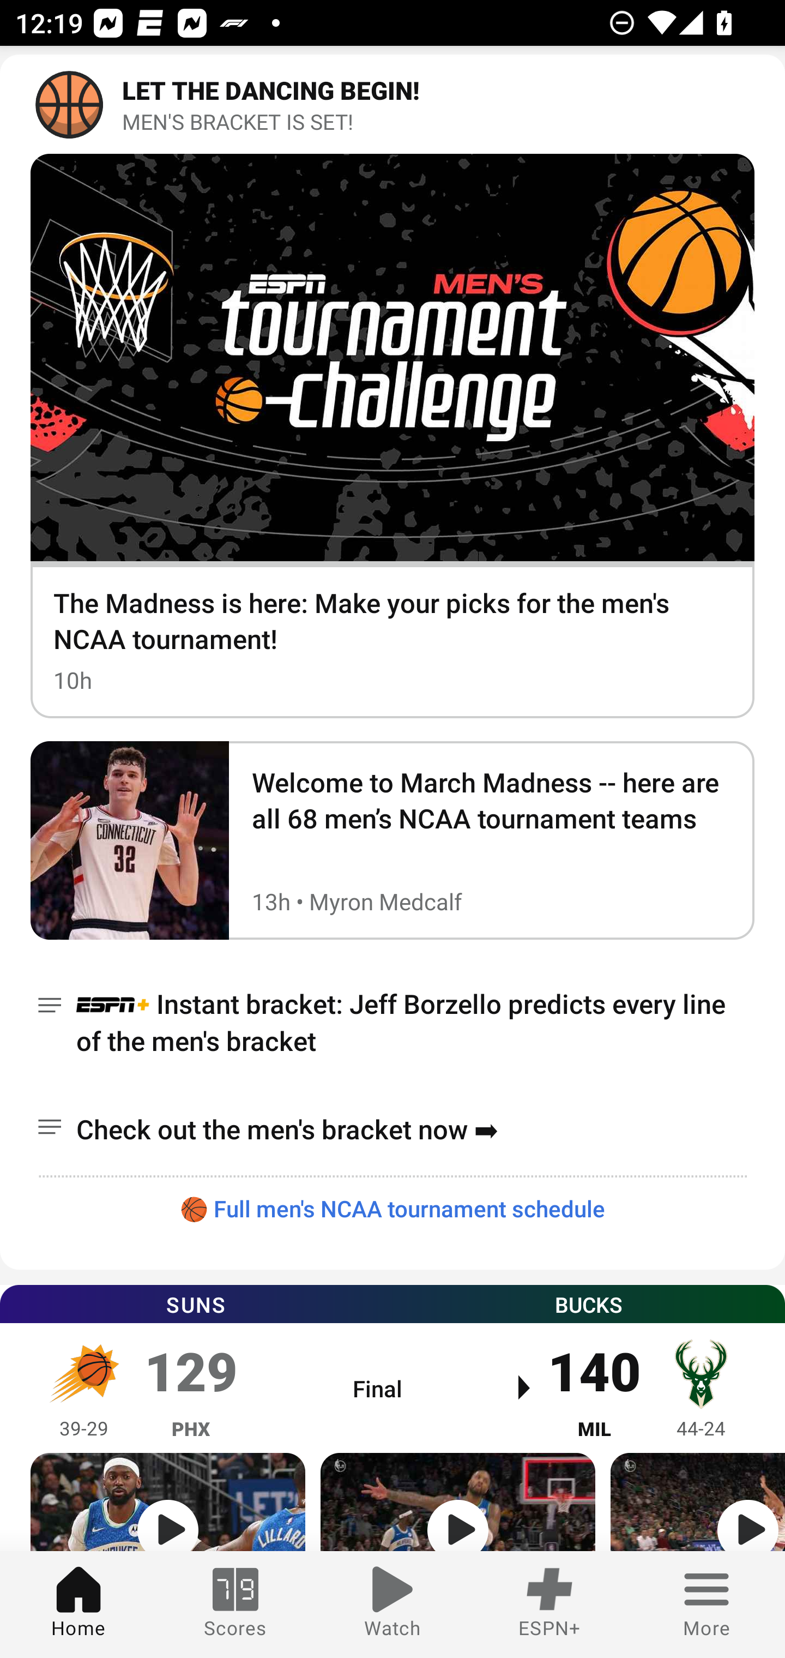 Image resolution: width=785 pixels, height=1658 pixels. I want to click on , so click(698, 1502).